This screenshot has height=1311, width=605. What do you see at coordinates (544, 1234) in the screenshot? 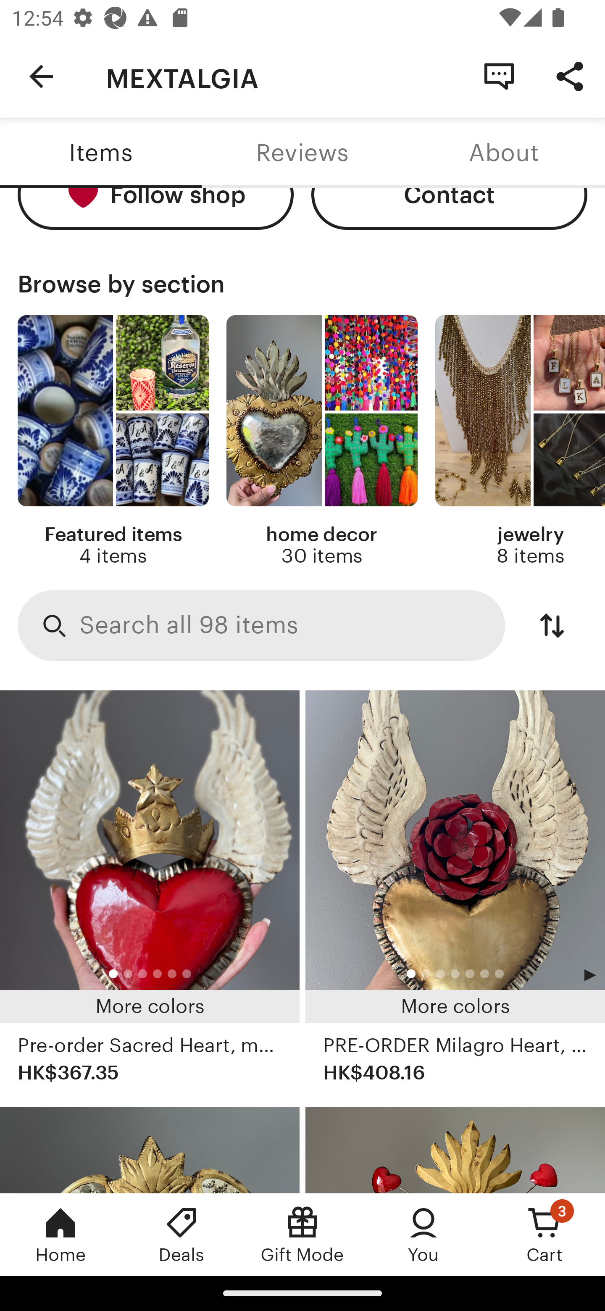
I see `Cart, 3 new notifications Cart` at bounding box center [544, 1234].